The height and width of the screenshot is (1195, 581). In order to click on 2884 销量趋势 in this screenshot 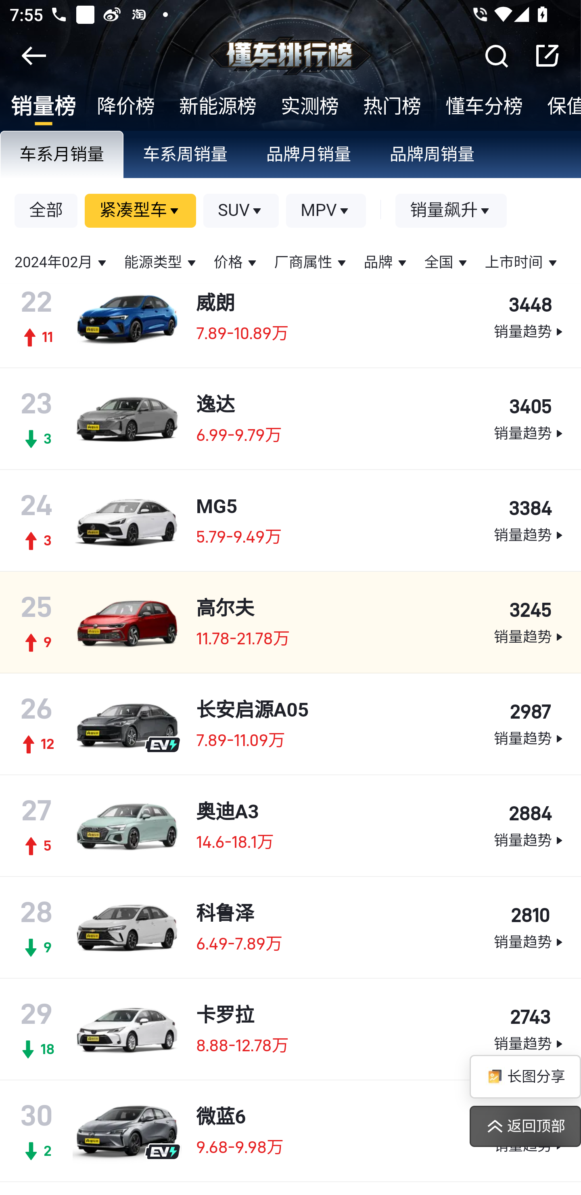, I will do `click(529, 826)`.